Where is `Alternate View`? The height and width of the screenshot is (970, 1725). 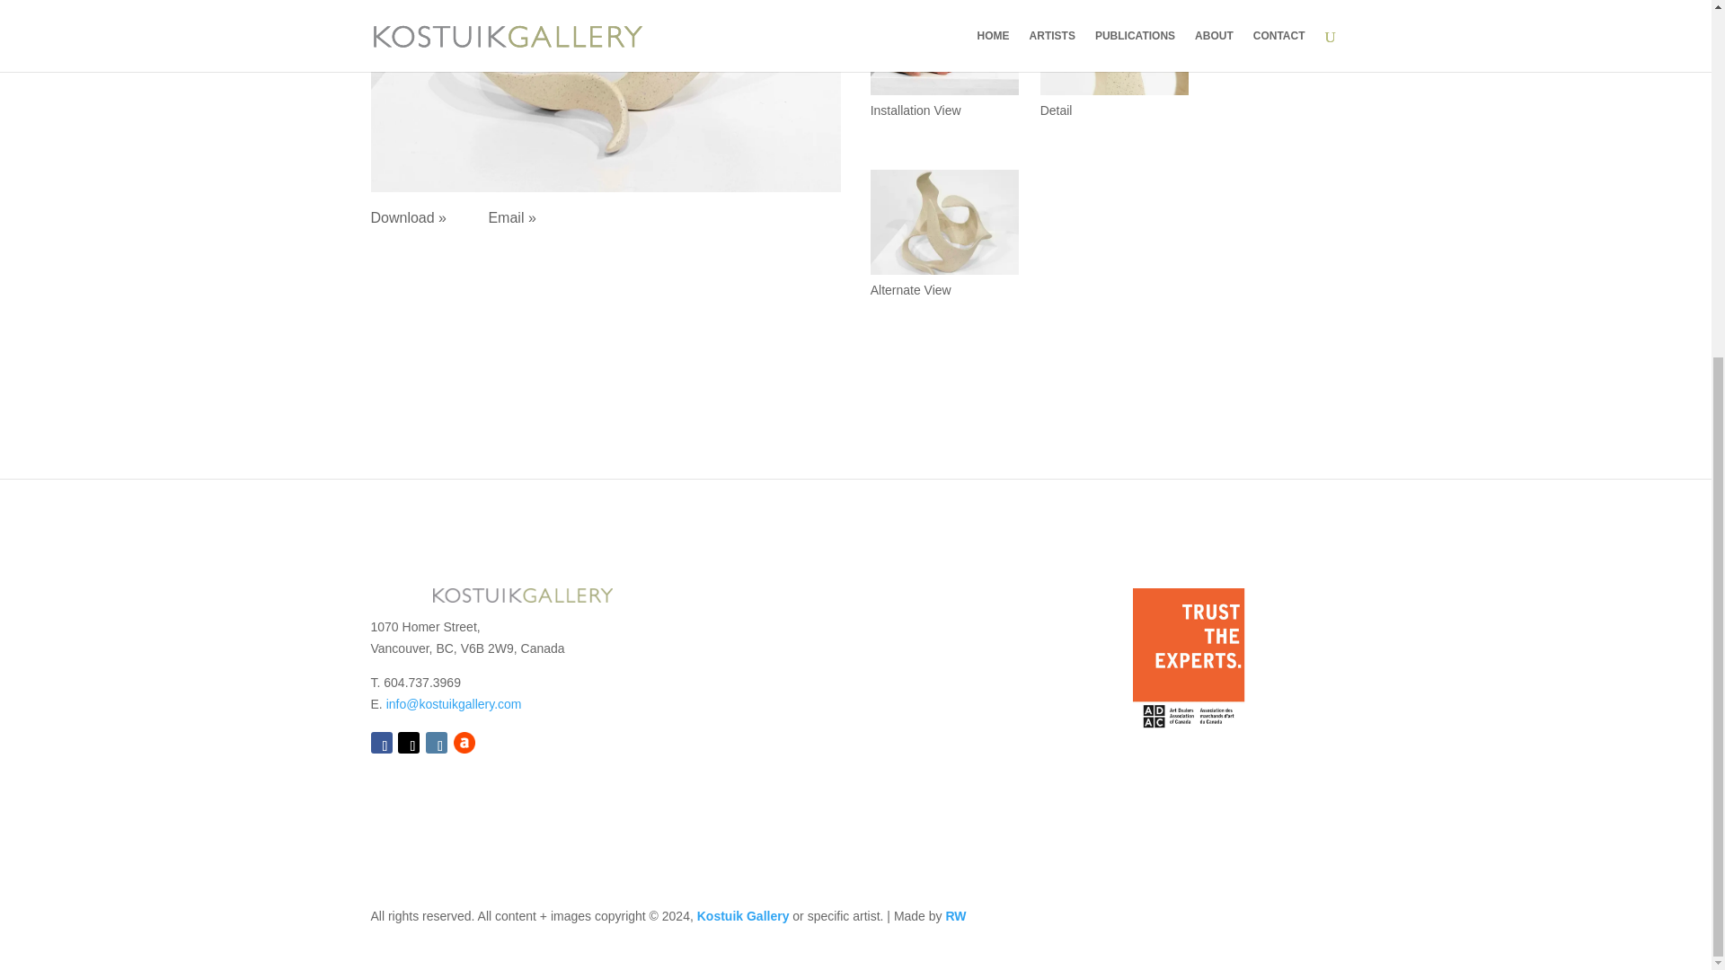 Alternate View is located at coordinates (945, 275).